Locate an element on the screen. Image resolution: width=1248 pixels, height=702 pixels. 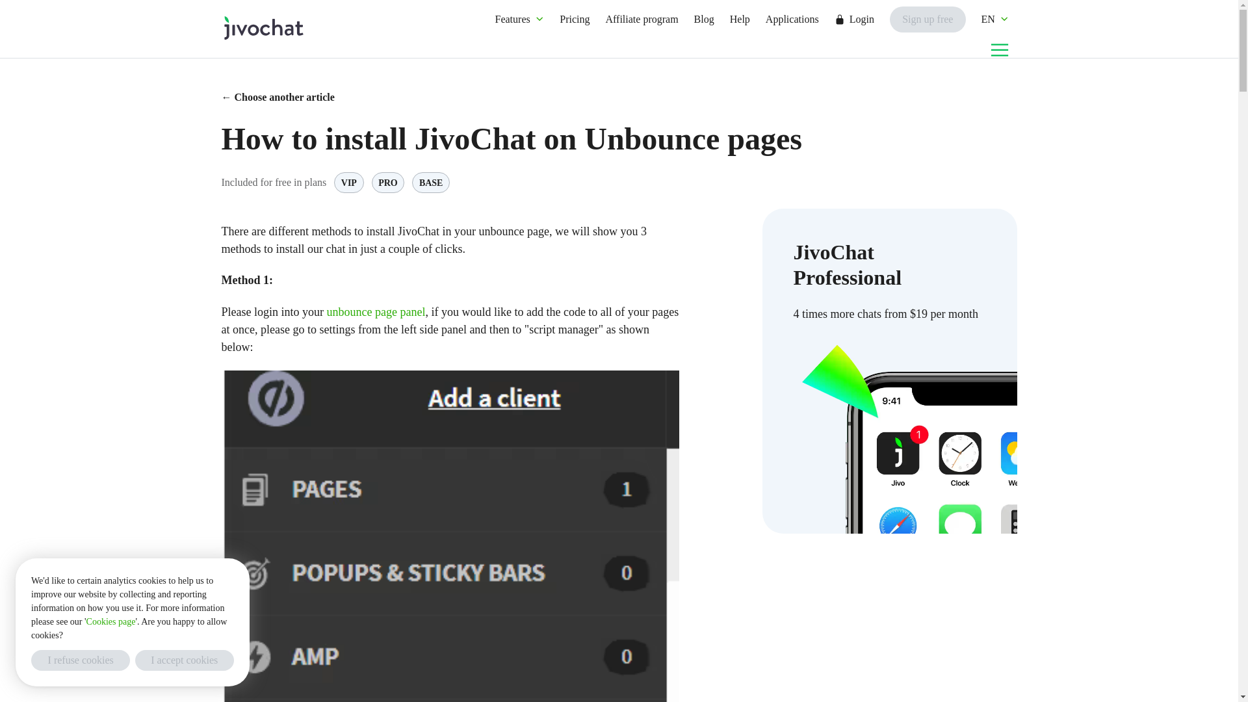
Applications is located at coordinates (792, 18).